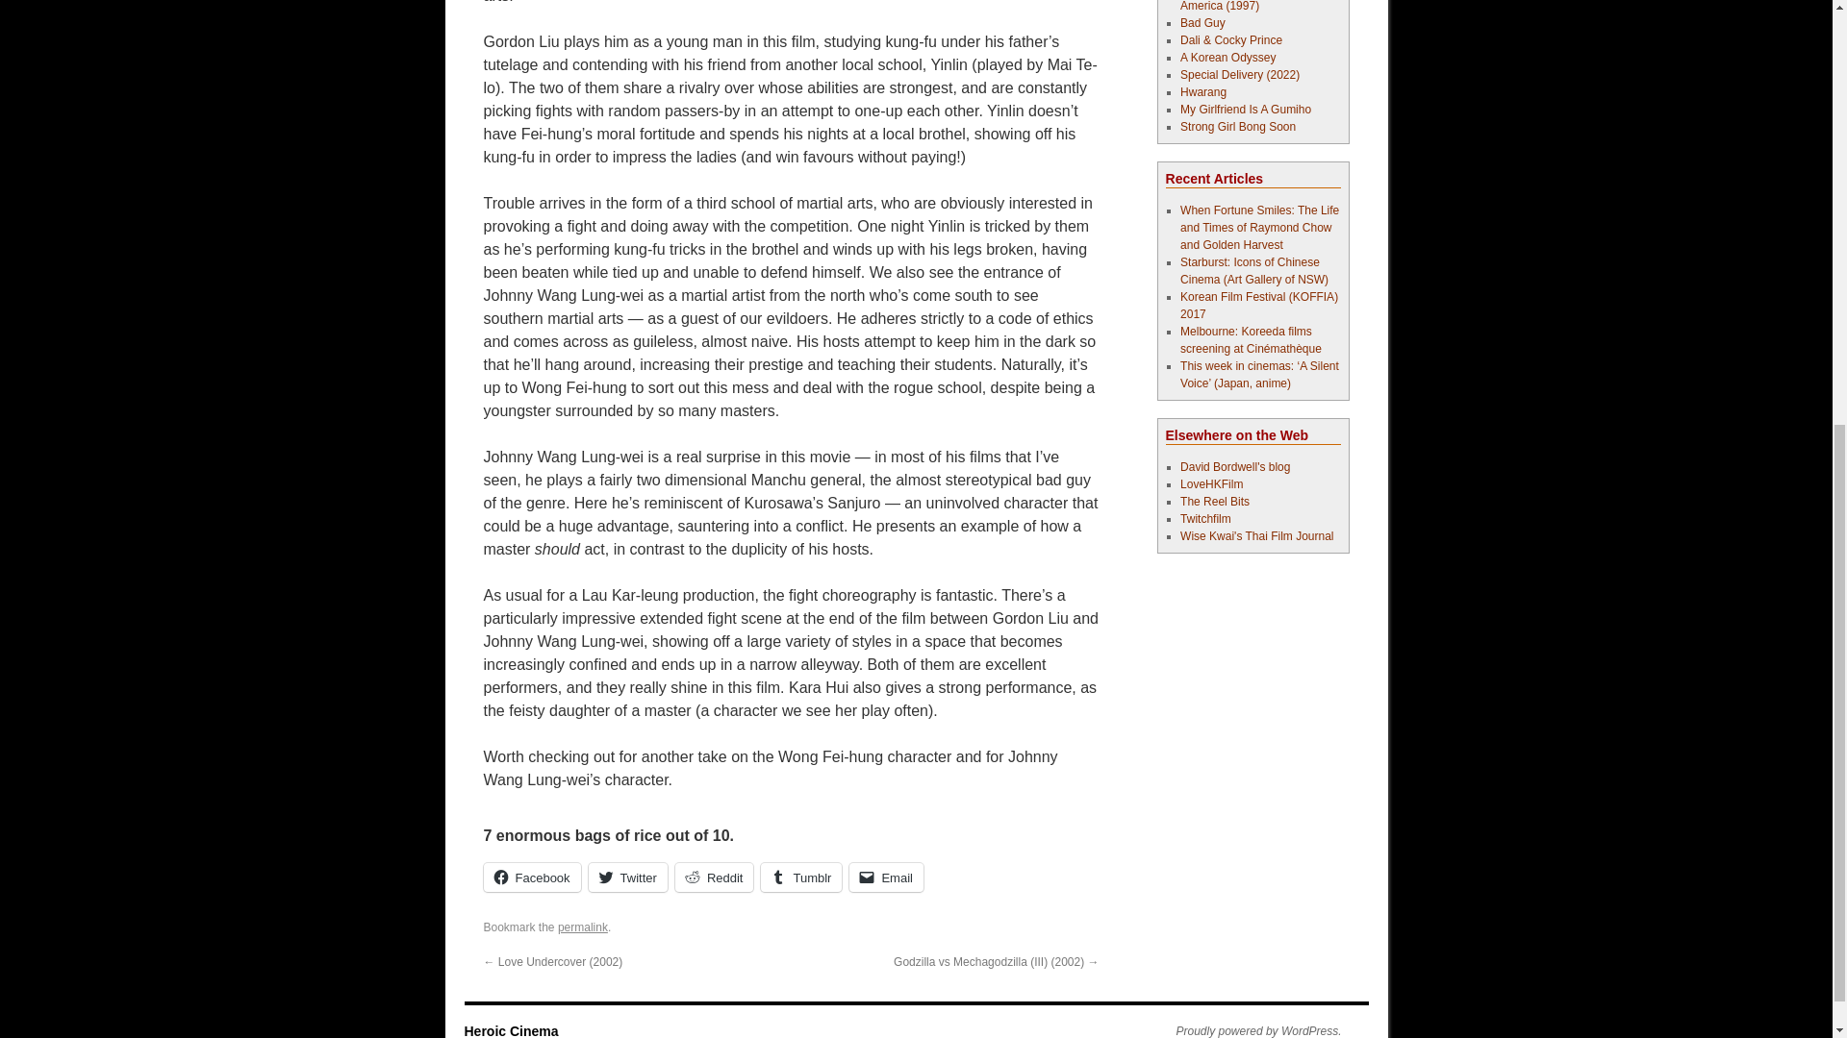  Describe the element at coordinates (1202, 23) in the screenshot. I see `Bad Guy` at that location.